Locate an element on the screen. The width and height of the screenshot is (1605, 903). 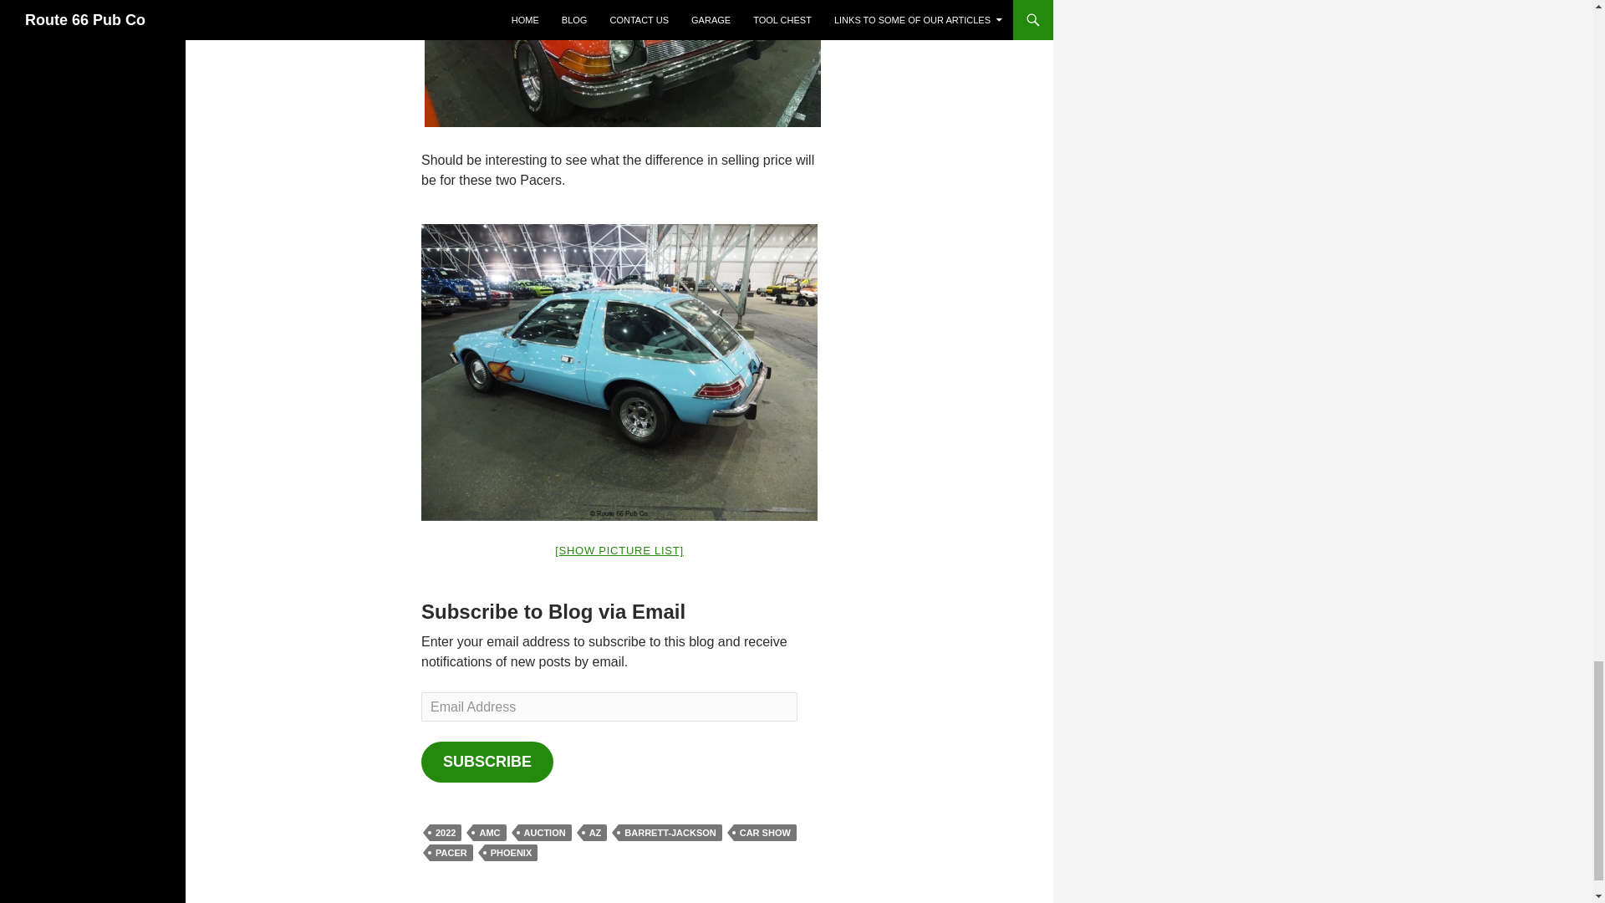
BARRETT-JACKSON is located at coordinates (669, 833).